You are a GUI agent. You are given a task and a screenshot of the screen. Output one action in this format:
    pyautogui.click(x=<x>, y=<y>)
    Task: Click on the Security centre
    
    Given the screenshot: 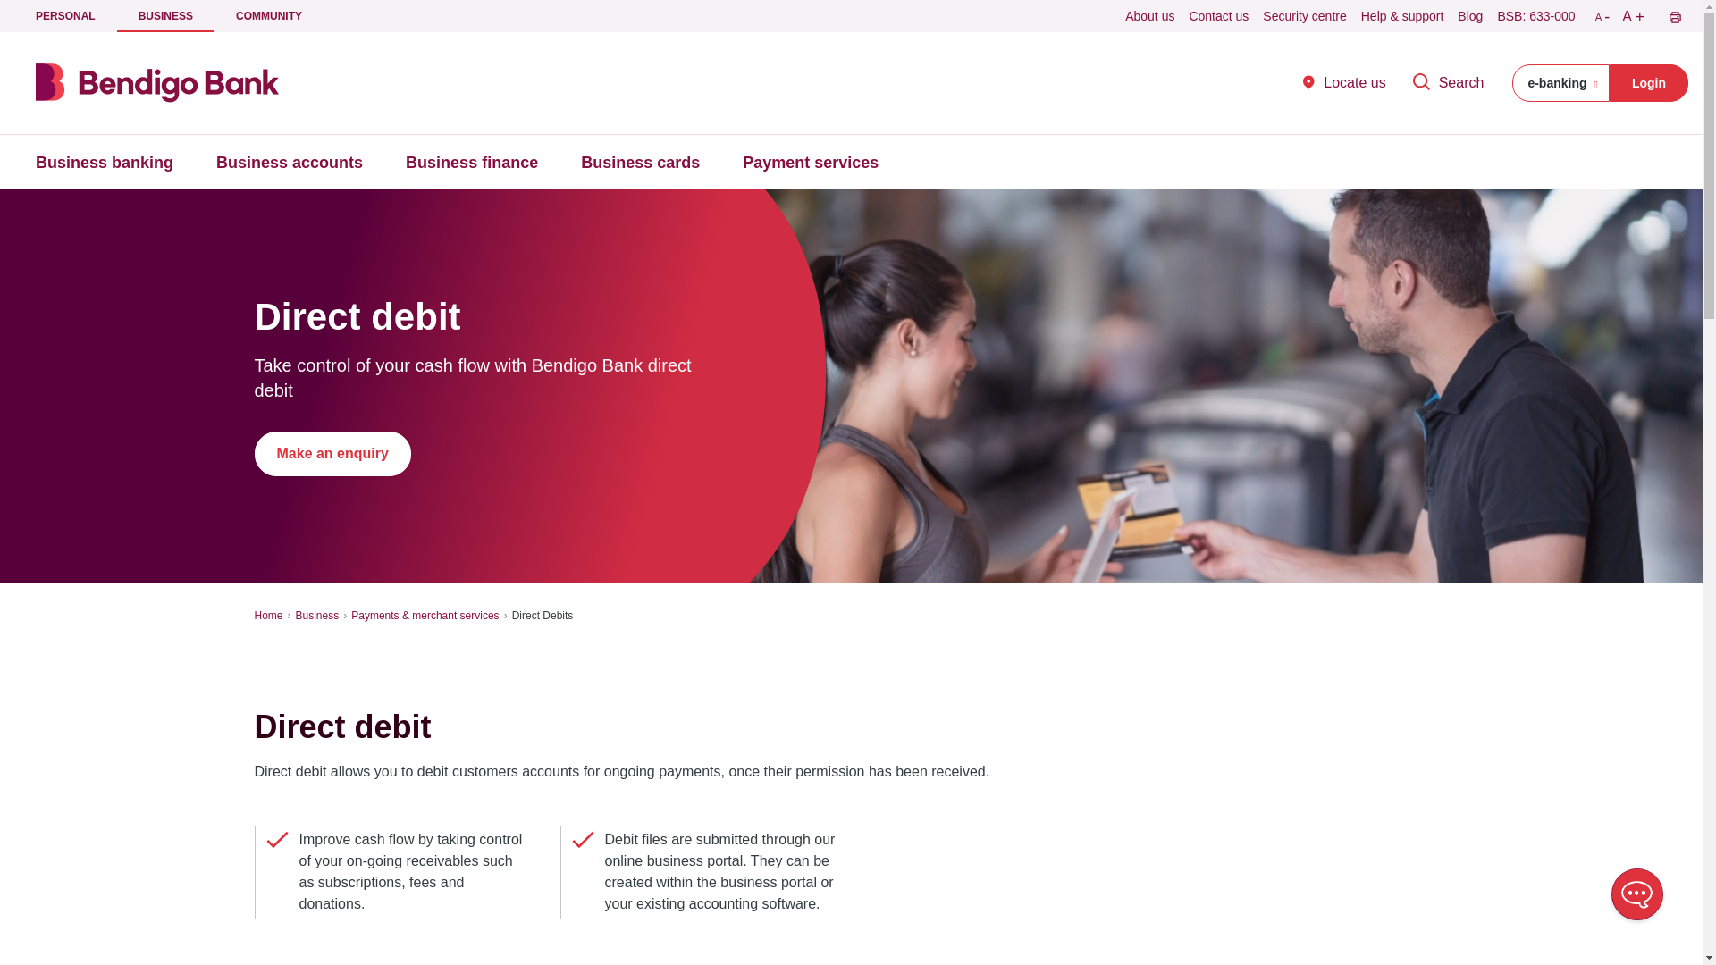 What is the action you would take?
    pyautogui.click(x=290, y=161)
    